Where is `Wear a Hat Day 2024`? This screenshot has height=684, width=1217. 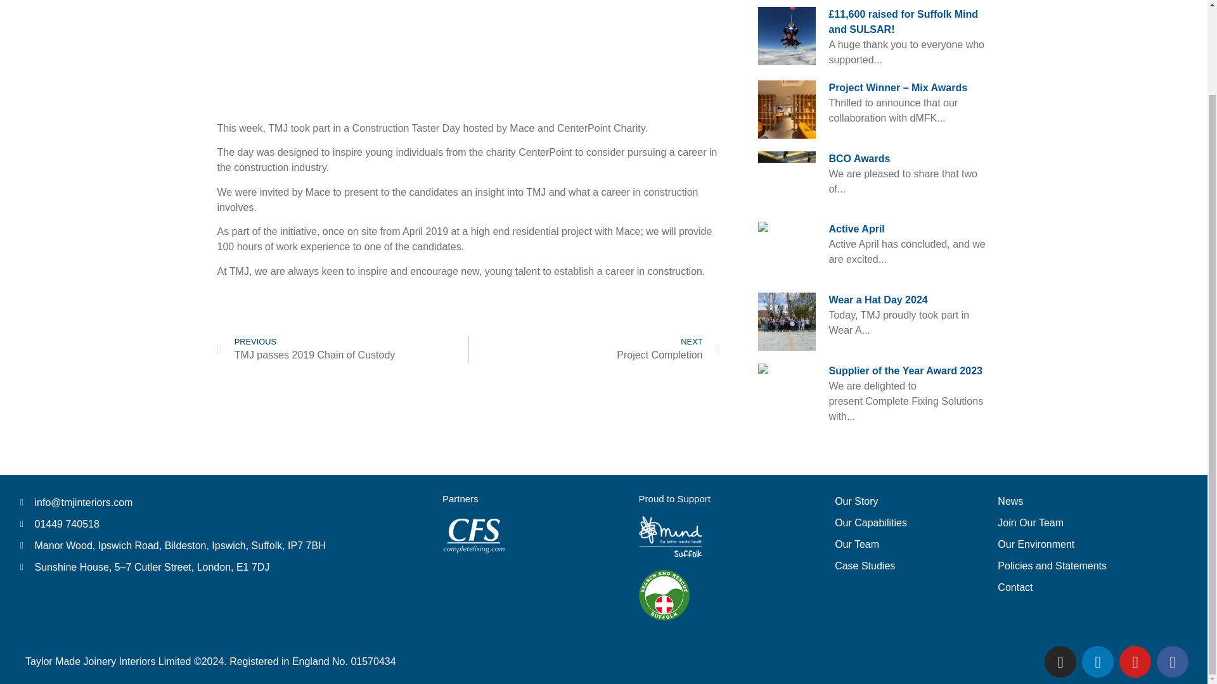 Wear a Hat Day 2024 is located at coordinates (878, 300).